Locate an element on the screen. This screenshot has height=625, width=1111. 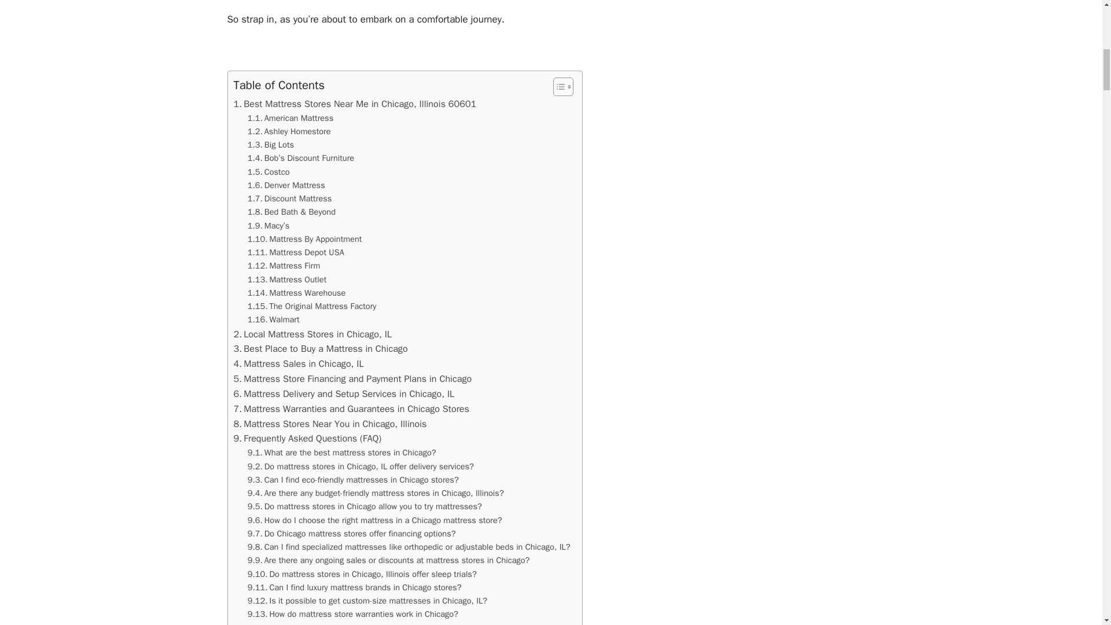
Costco is located at coordinates (268, 172).